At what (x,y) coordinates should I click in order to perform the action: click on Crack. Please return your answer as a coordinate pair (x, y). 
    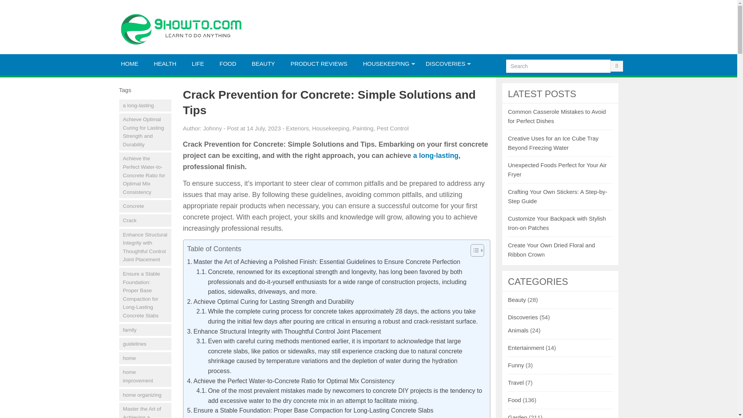
    Looking at the image, I should click on (145, 221).